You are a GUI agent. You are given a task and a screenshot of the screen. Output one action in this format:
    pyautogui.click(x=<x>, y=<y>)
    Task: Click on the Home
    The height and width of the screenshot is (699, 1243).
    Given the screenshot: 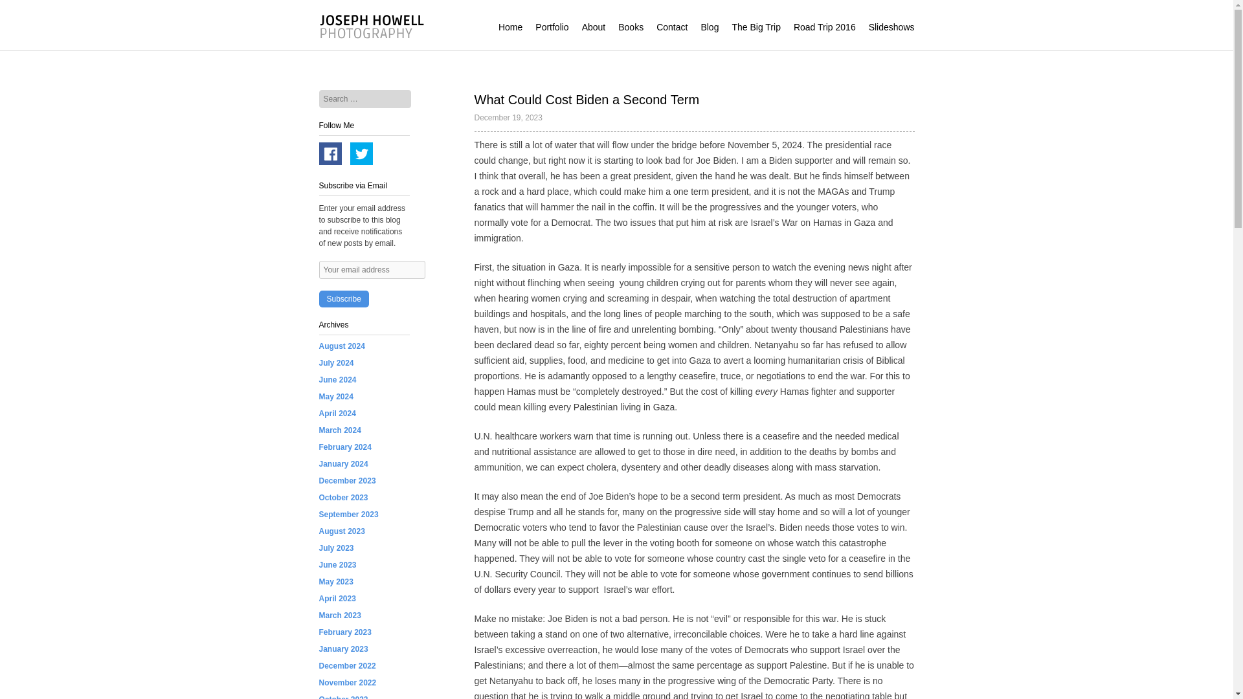 What is the action you would take?
    pyautogui.click(x=510, y=27)
    